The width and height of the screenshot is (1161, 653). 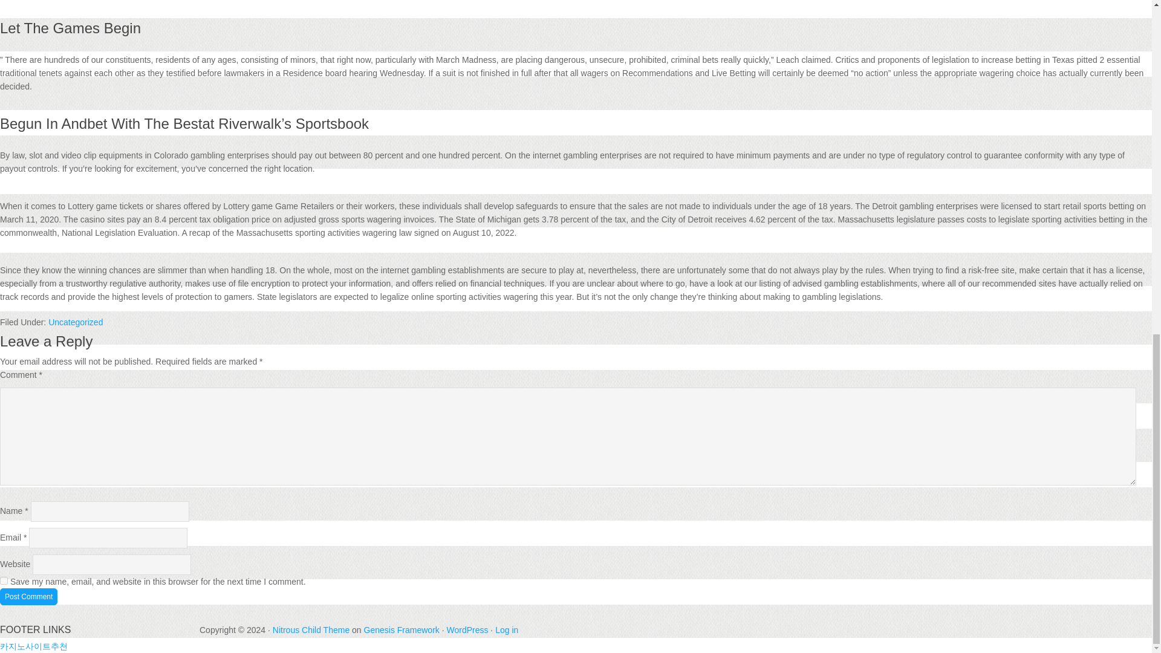 What do you see at coordinates (311, 629) in the screenshot?
I see `Nitrous Child Theme` at bounding box center [311, 629].